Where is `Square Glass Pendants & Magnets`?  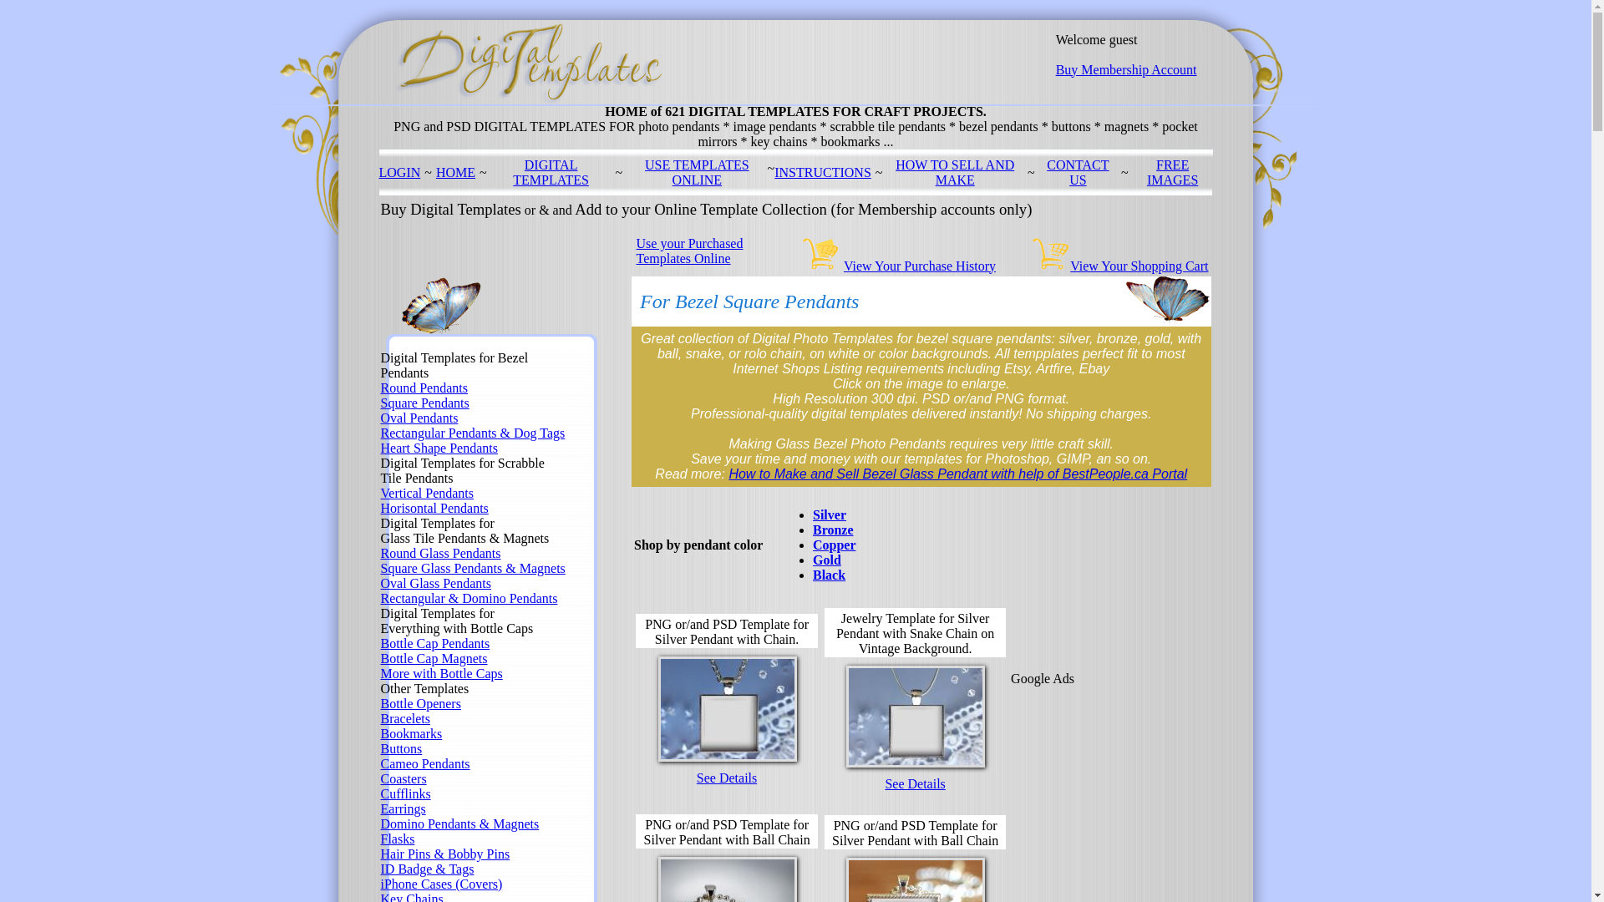 Square Glass Pendants & Magnets is located at coordinates (473, 568).